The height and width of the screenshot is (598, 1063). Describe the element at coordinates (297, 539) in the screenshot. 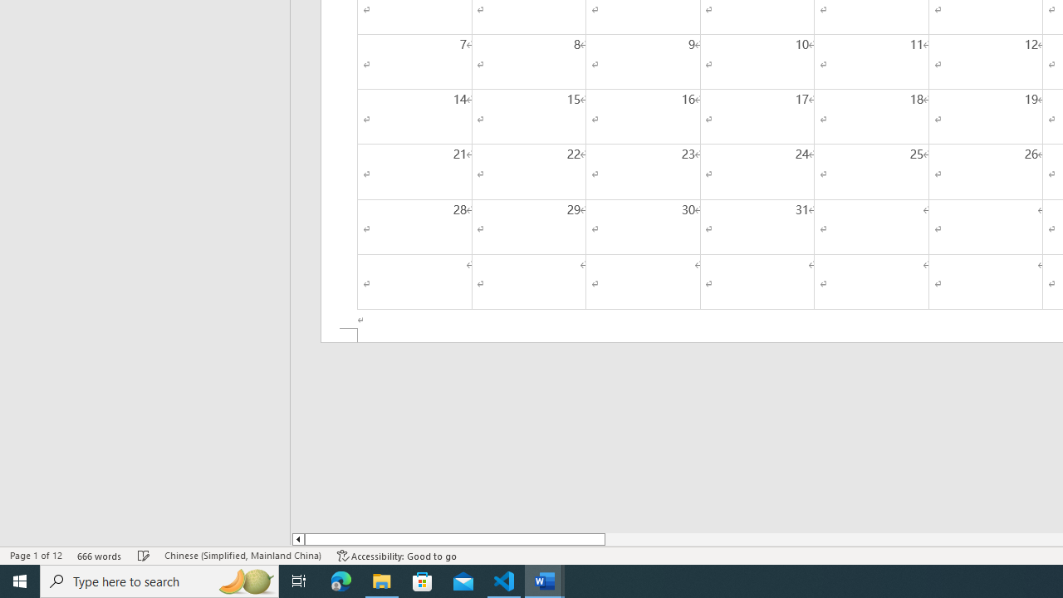

I see `Column left` at that location.